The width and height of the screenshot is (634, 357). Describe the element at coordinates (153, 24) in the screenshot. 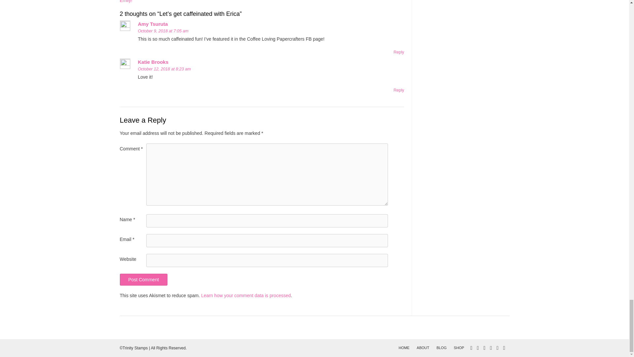

I see `Amy Tsuruta` at that location.